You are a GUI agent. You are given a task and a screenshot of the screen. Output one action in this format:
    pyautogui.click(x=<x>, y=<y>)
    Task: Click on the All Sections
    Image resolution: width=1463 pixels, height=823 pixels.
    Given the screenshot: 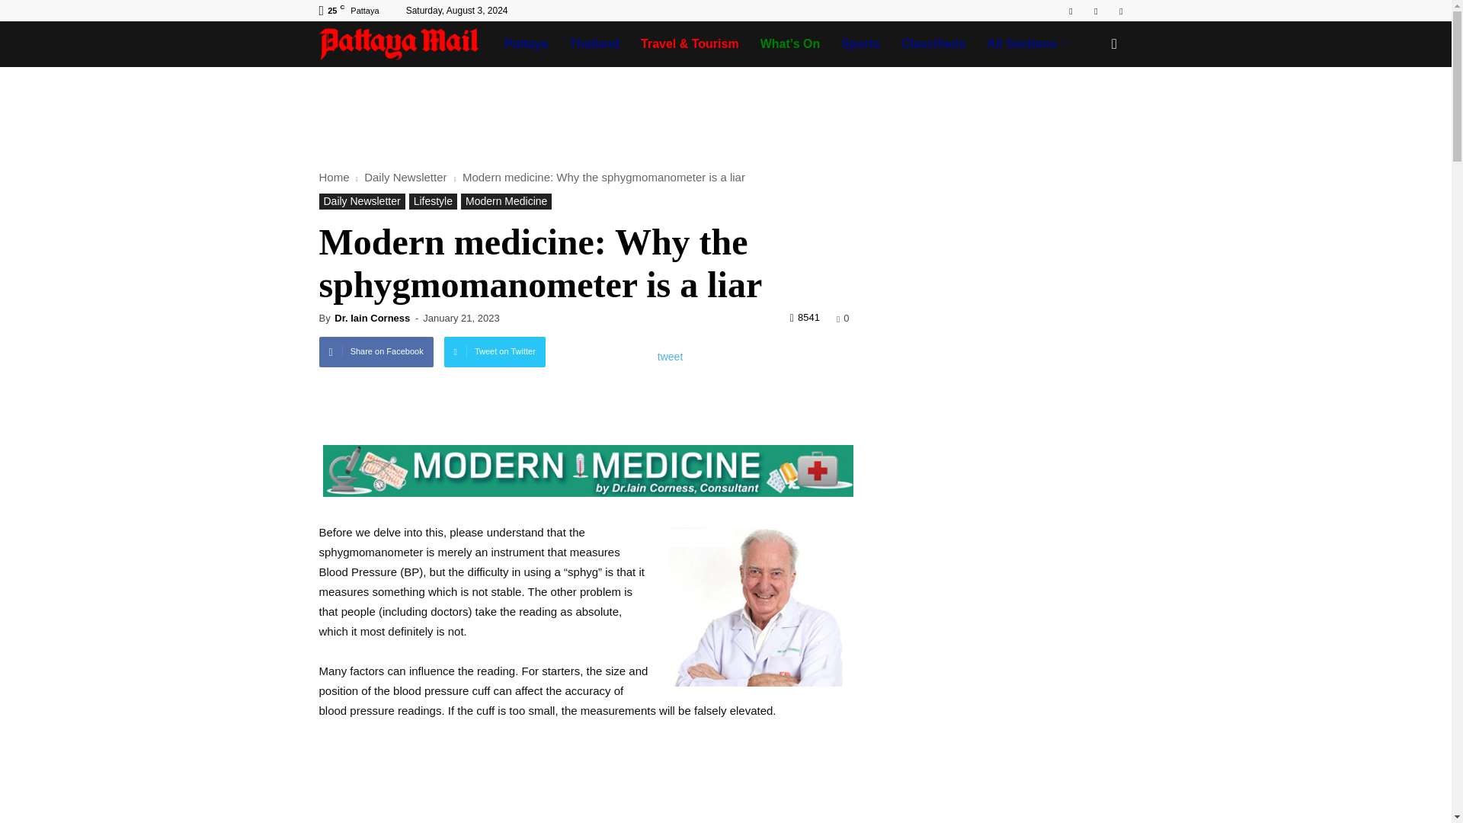 What is the action you would take?
    pyautogui.click(x=1028, y=44)
    